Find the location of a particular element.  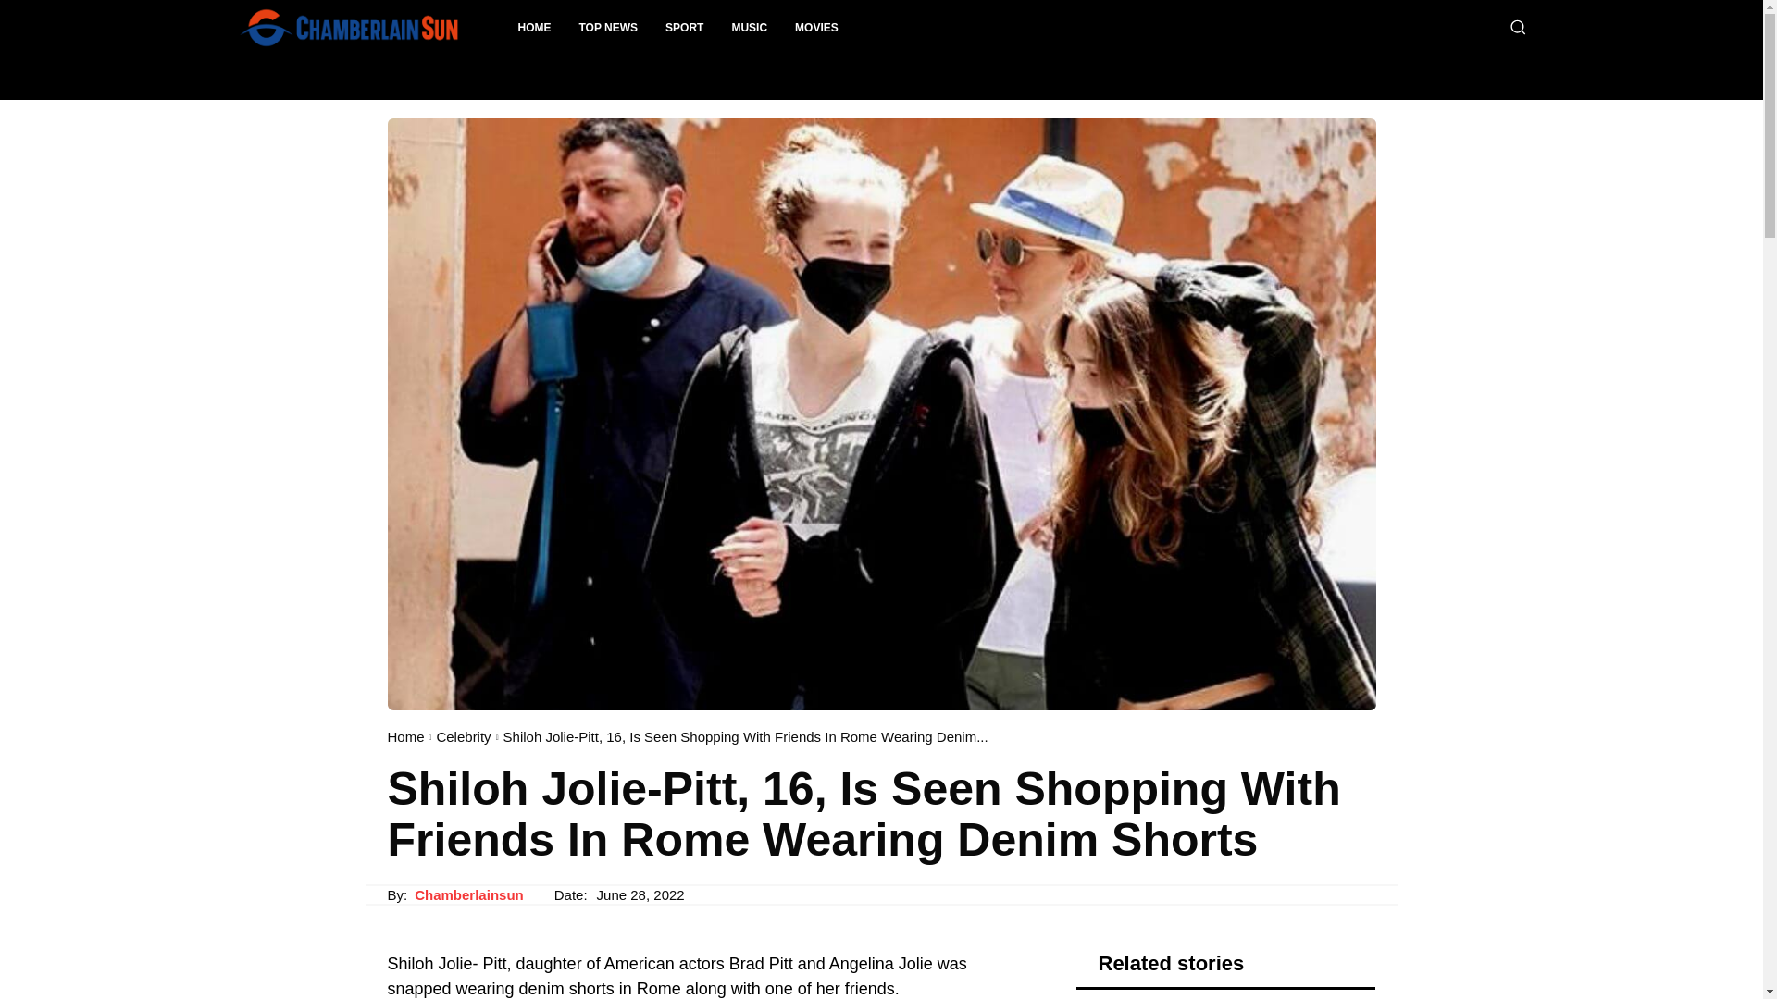

View all posts in Celebrity is located at coordinates (463, 736).